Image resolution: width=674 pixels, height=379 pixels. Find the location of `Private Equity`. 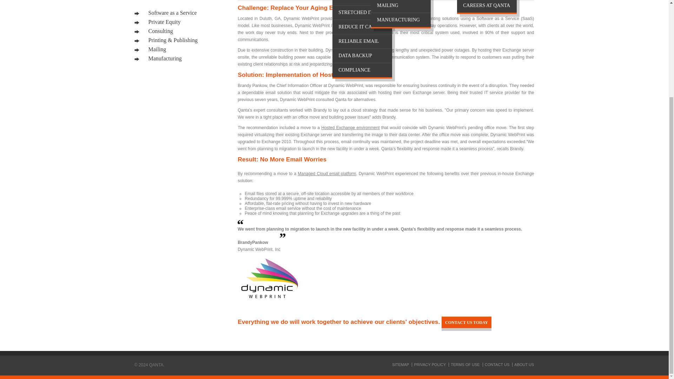

Private Equity is located at coordinates (157, 22).